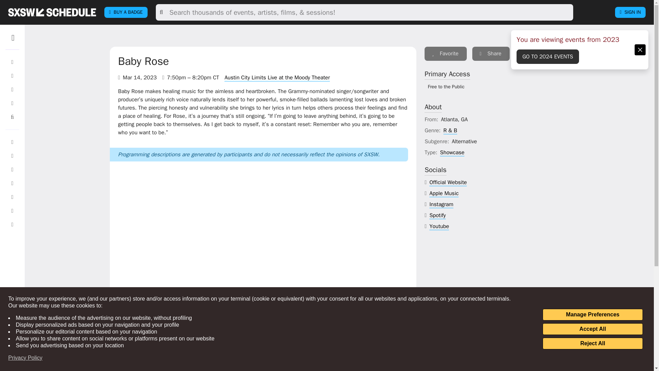 Image resolution: width=659 pixels, height=371 pixels. What do you see at coordinates (439, 226) in the screenshot?
I see `youtube` at bounding box center [439, 226].